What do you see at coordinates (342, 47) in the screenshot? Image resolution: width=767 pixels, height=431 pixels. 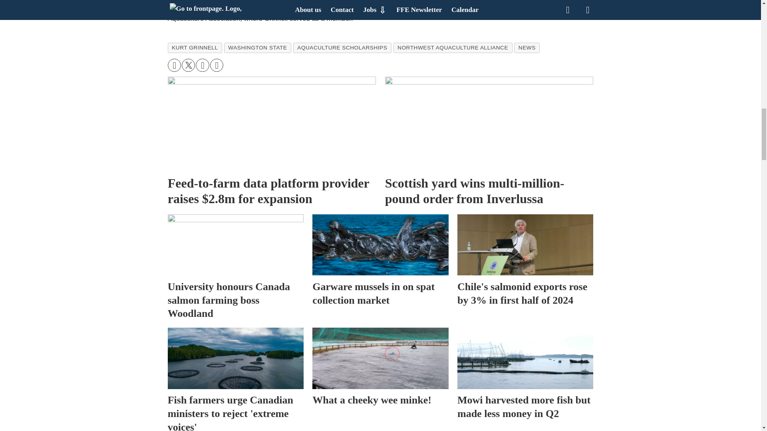 I see `AQUACULTURE SCHOLARSHIPS` at bounding box center [342, 47].